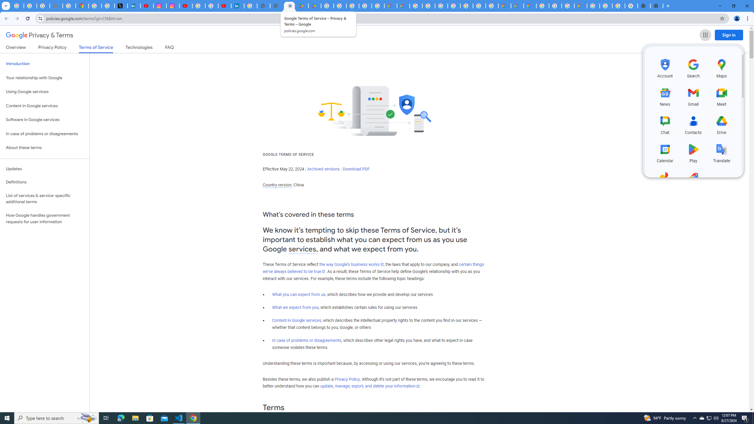 This screenshot has width=754, height=424. What do you see at coordinates (45, 218) in the screenshot?
I see `How Google handles government requests for user information` at bounding box center [45, 218].